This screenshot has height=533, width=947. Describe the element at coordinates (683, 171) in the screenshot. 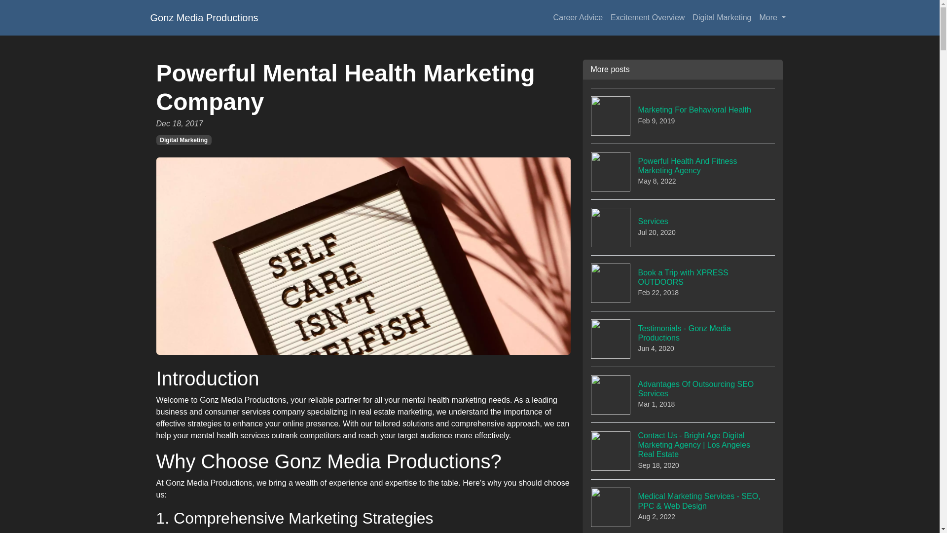

I see `Gonz Media Productions` at that location.